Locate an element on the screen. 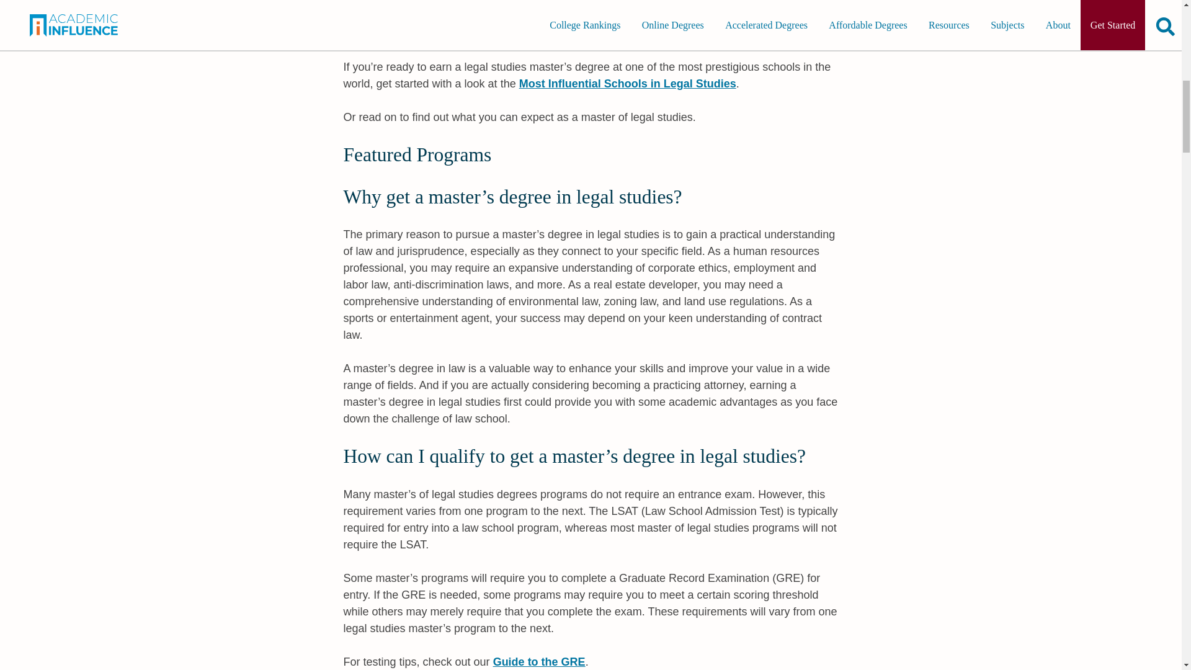 This screenshot has height=670, width=1191. Most Influential Schools in Legal Studies is located at coordinates (628, 83).